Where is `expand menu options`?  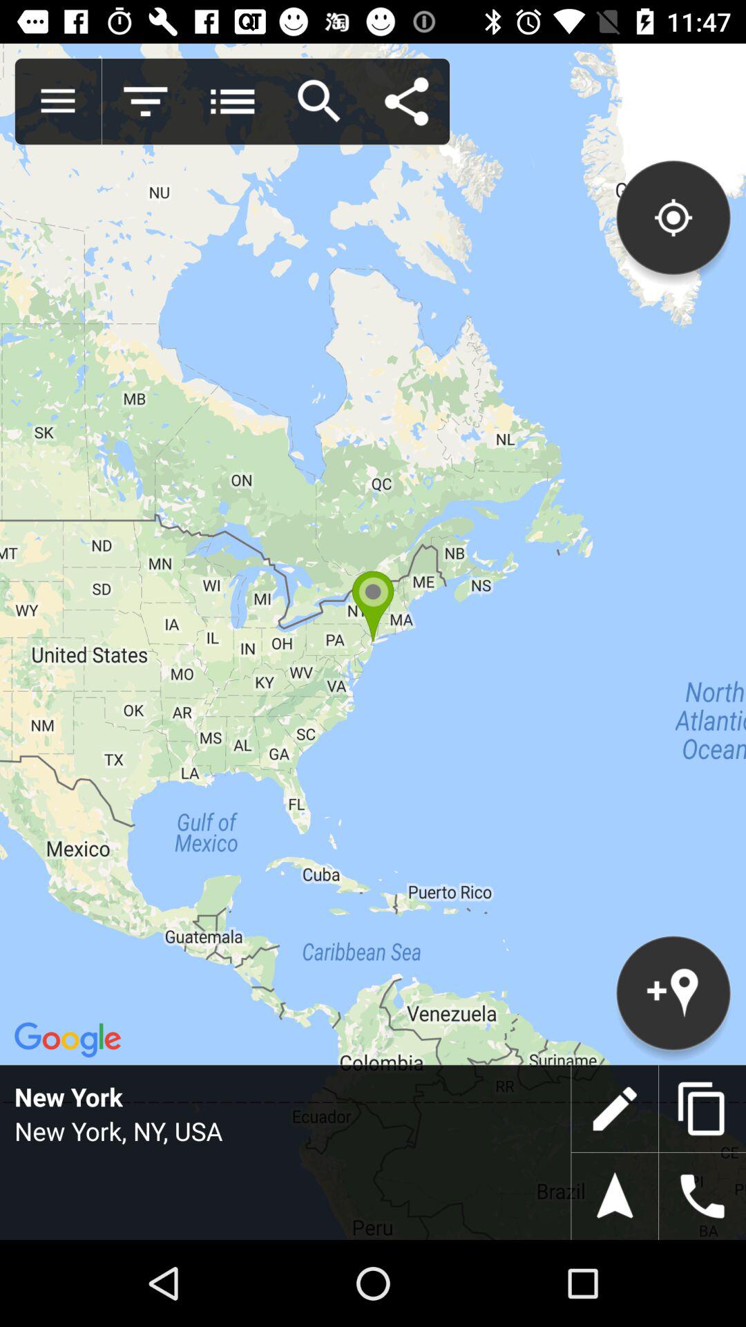
expand menu options is located at coordinates (58, 102).